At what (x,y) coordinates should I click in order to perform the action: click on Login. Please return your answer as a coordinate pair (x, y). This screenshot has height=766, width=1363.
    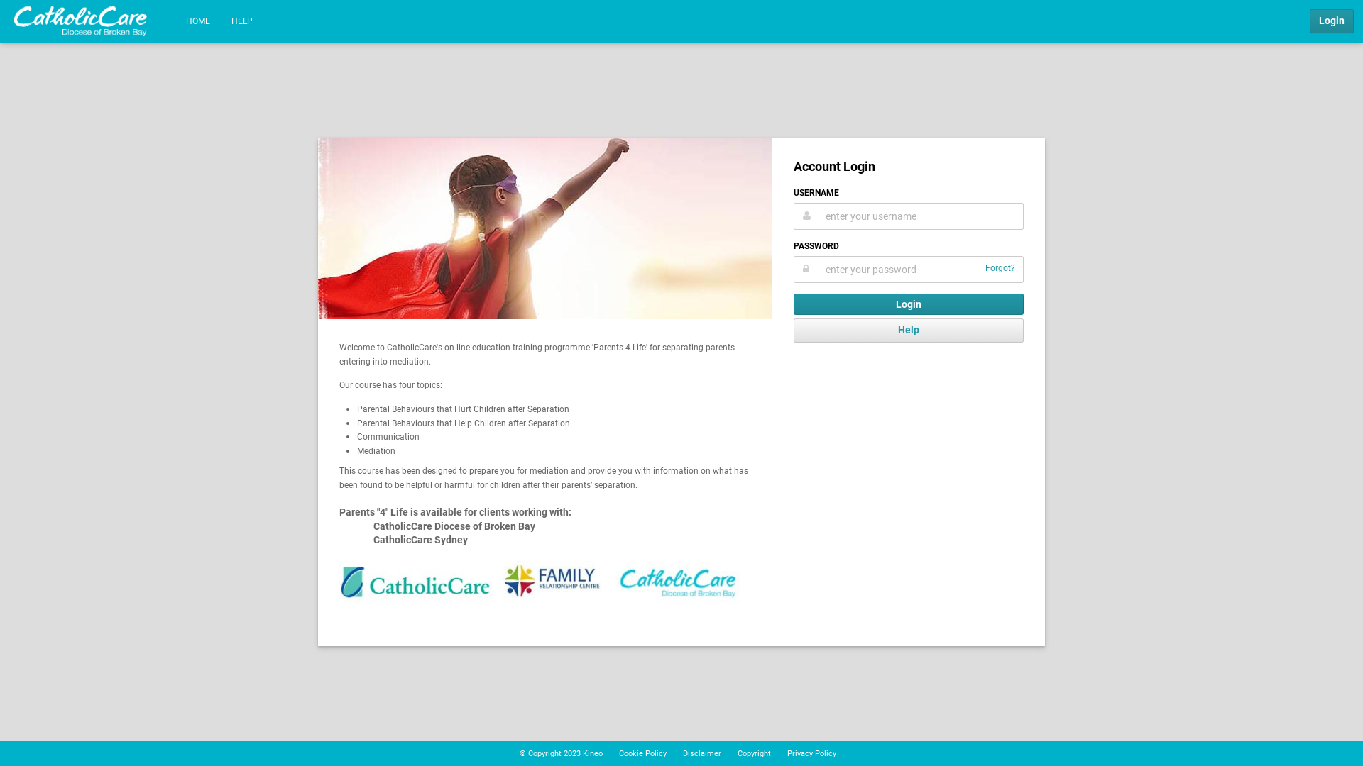
    Looking at the image, I should click on (1332, 21).